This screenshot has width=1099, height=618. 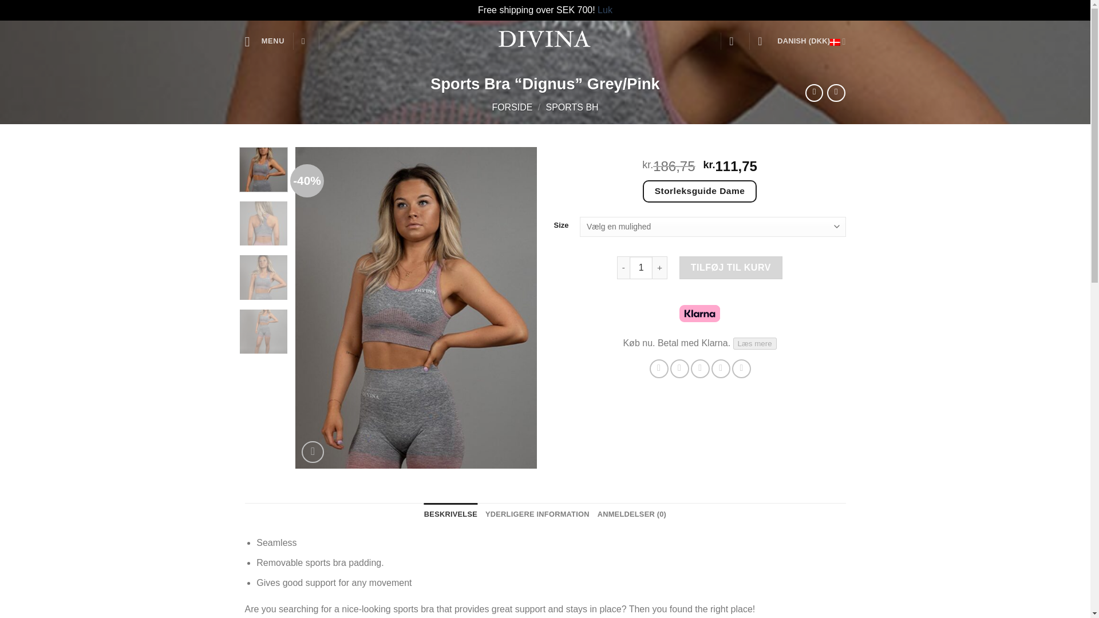 I want to click on E-mail en ven, so click(x=701, y=369).